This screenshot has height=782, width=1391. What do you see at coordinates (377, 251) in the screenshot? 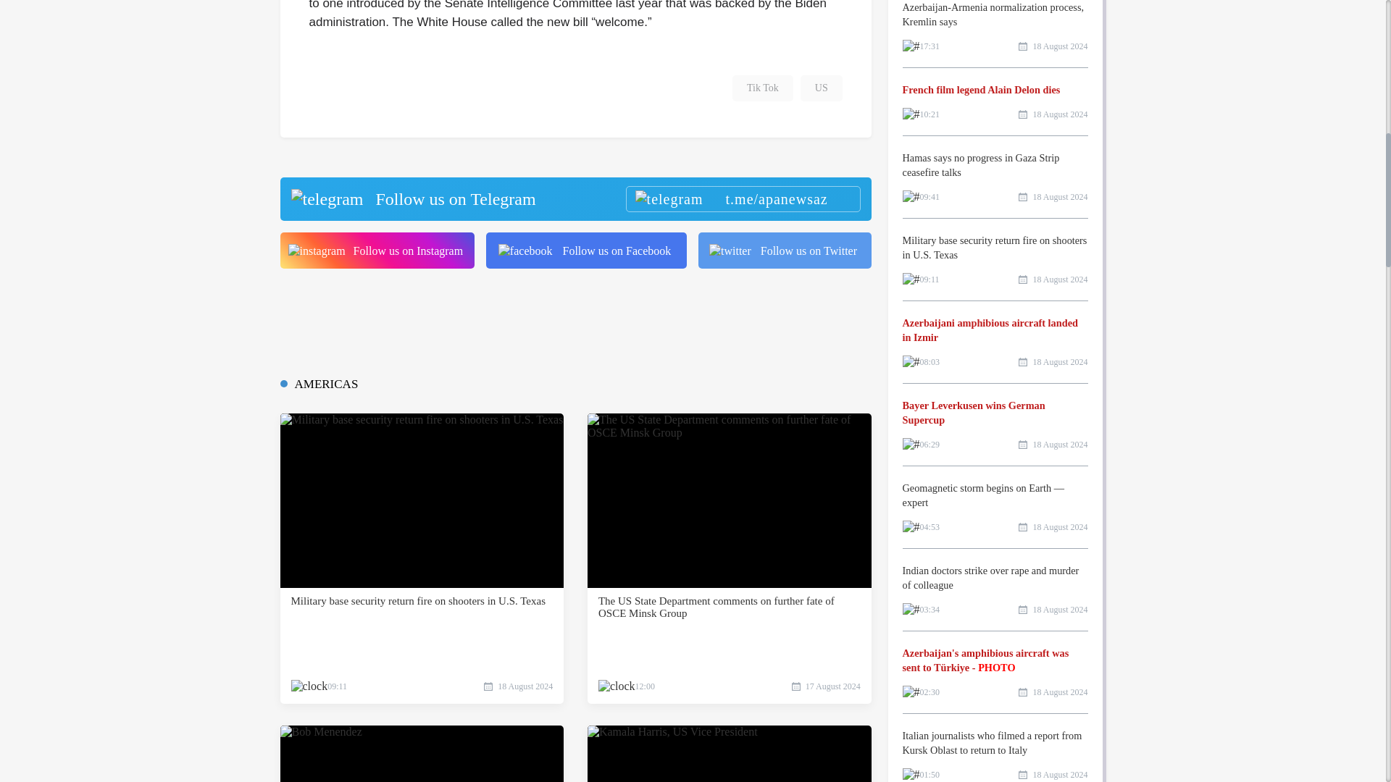
I see `Follow us on Instagram` at bounding box center [377, 251].